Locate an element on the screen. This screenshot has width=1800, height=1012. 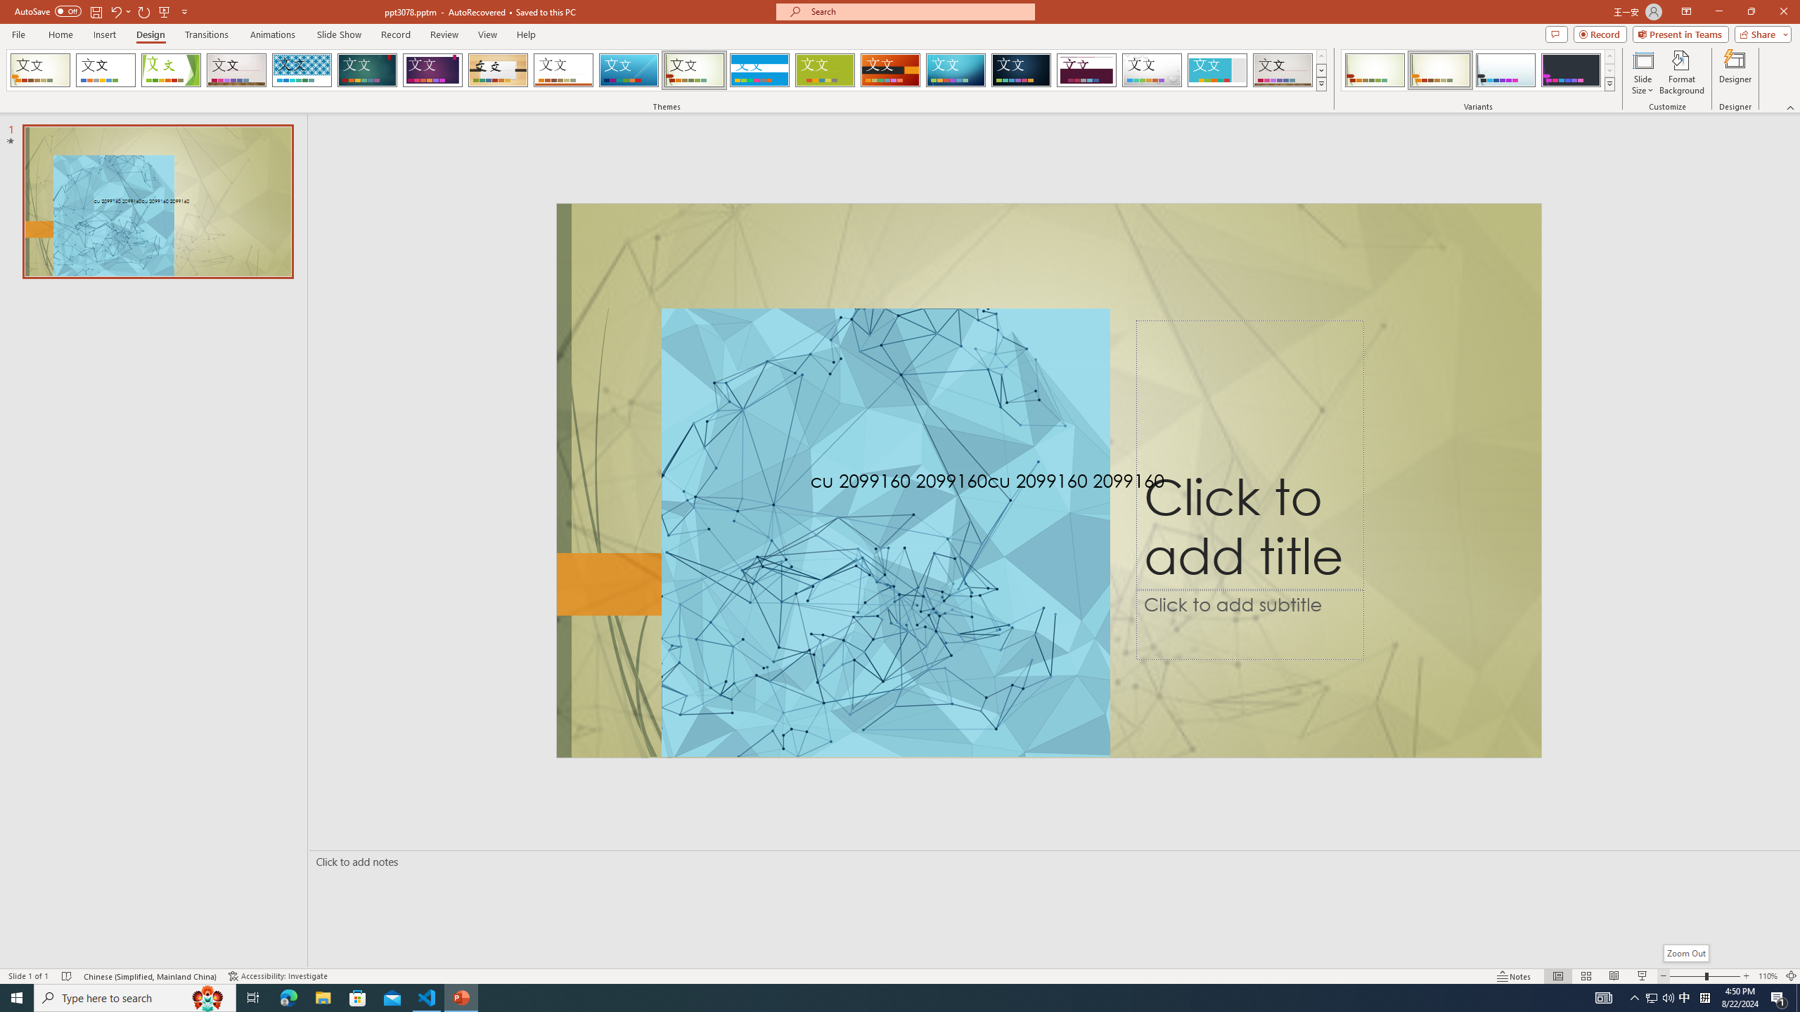
AutomationID: SlideThemesGallery is located at coordinates (667, 70).